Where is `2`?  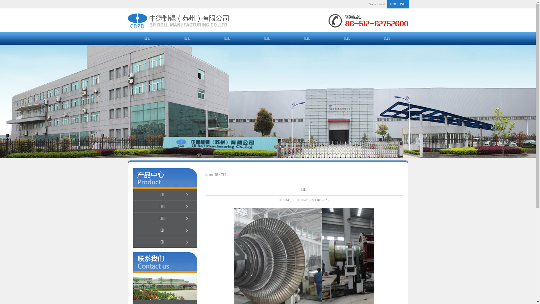 2 is located at coordinates (282, 147).